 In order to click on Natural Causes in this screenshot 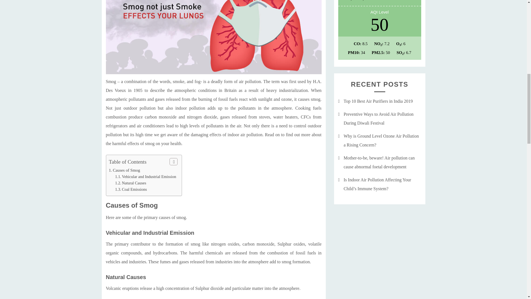, I will do `click(134, 183)`.